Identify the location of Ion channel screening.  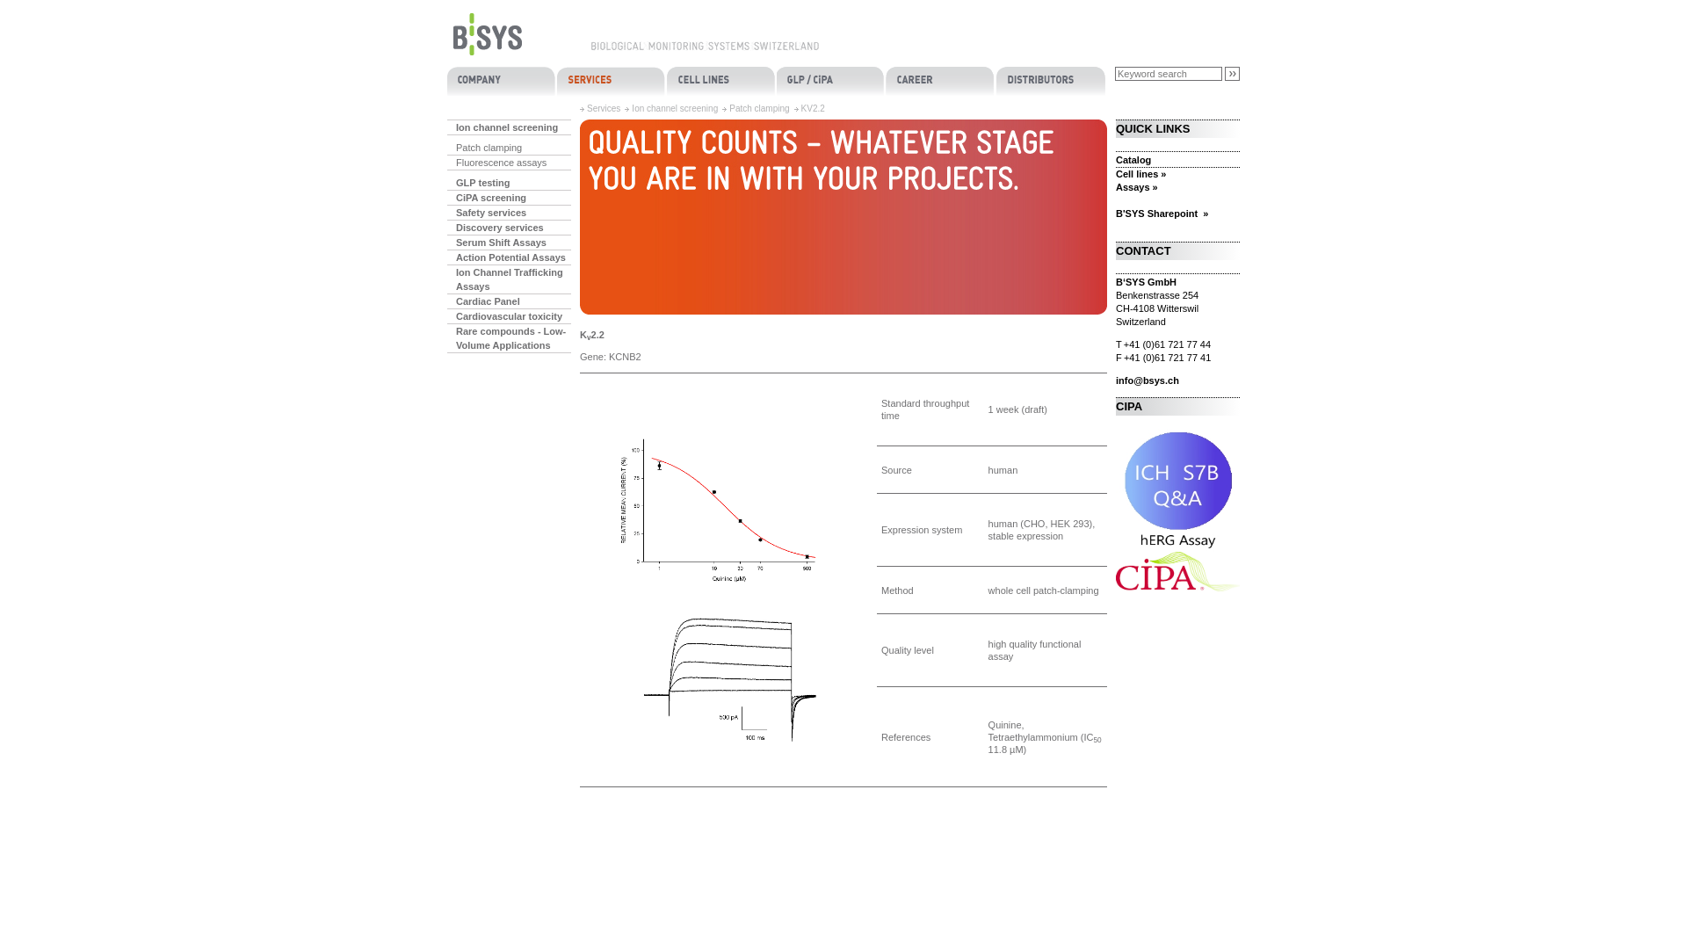
(675, 109).